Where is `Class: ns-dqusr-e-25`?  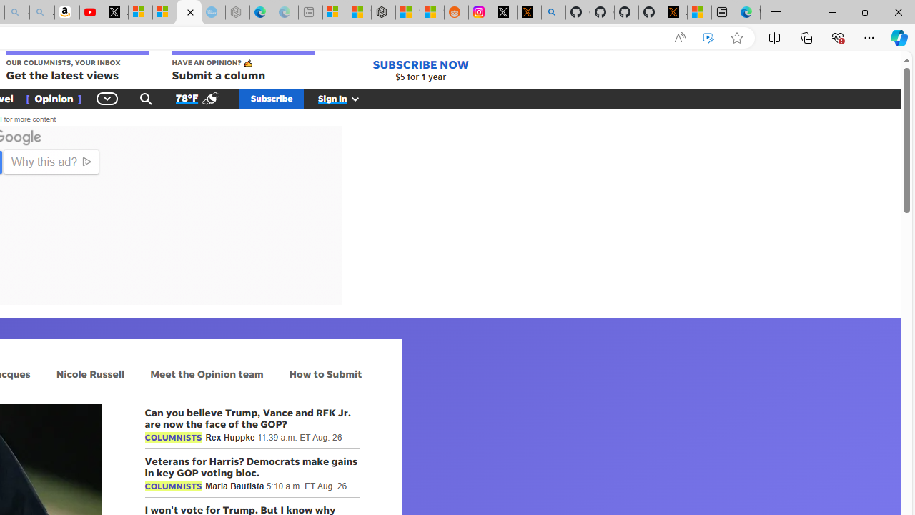
Class: ns-dqusr-e-25 is located at coordinates (313, 276).